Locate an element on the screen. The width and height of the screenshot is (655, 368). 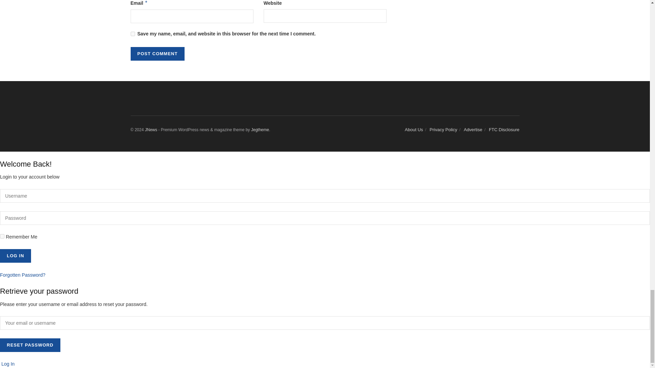
Jegtheme is located at coordinates (260, 129).